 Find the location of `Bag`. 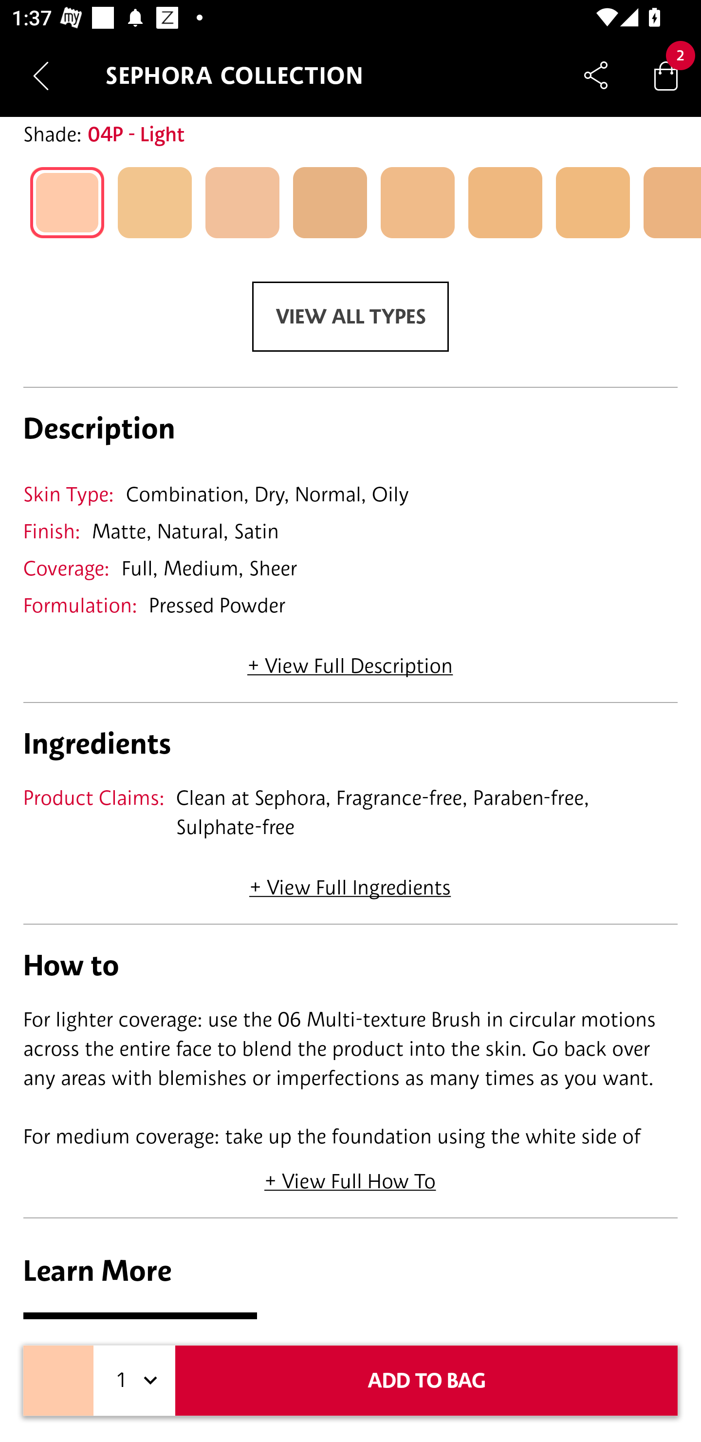

Bag is located at coordinates (666, 75).